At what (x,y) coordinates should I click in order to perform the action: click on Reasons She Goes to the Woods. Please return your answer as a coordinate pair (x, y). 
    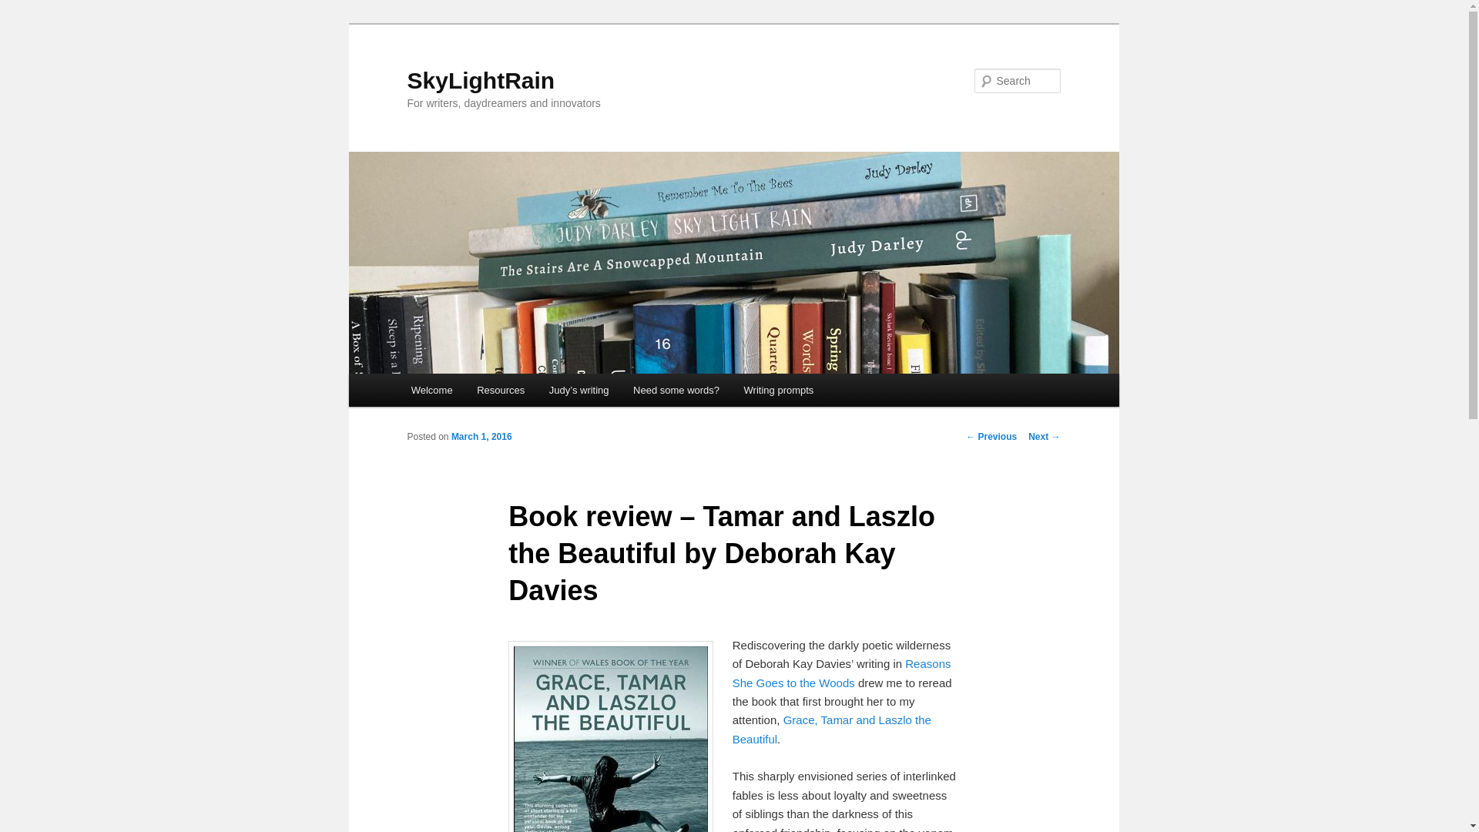
    Looking at the image, I should click on (841, 673).